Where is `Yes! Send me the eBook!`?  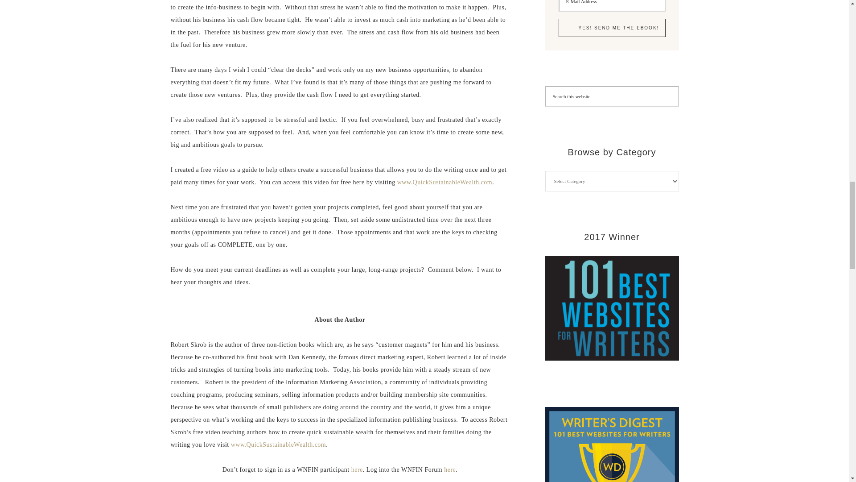
Yes! Send me the eBook! is located at coordinates (611, 28).